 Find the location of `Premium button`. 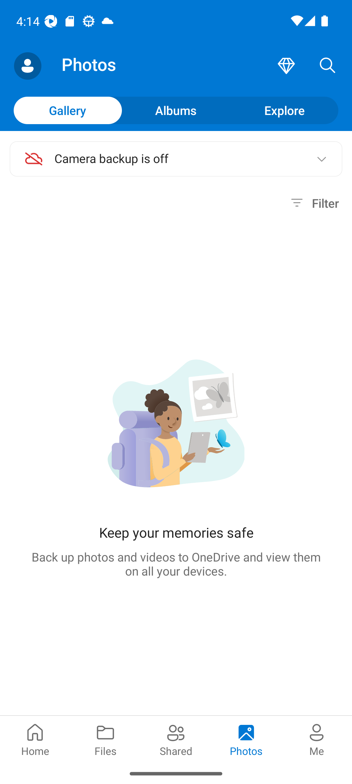

Premium button is located at coordinates (286, 66).